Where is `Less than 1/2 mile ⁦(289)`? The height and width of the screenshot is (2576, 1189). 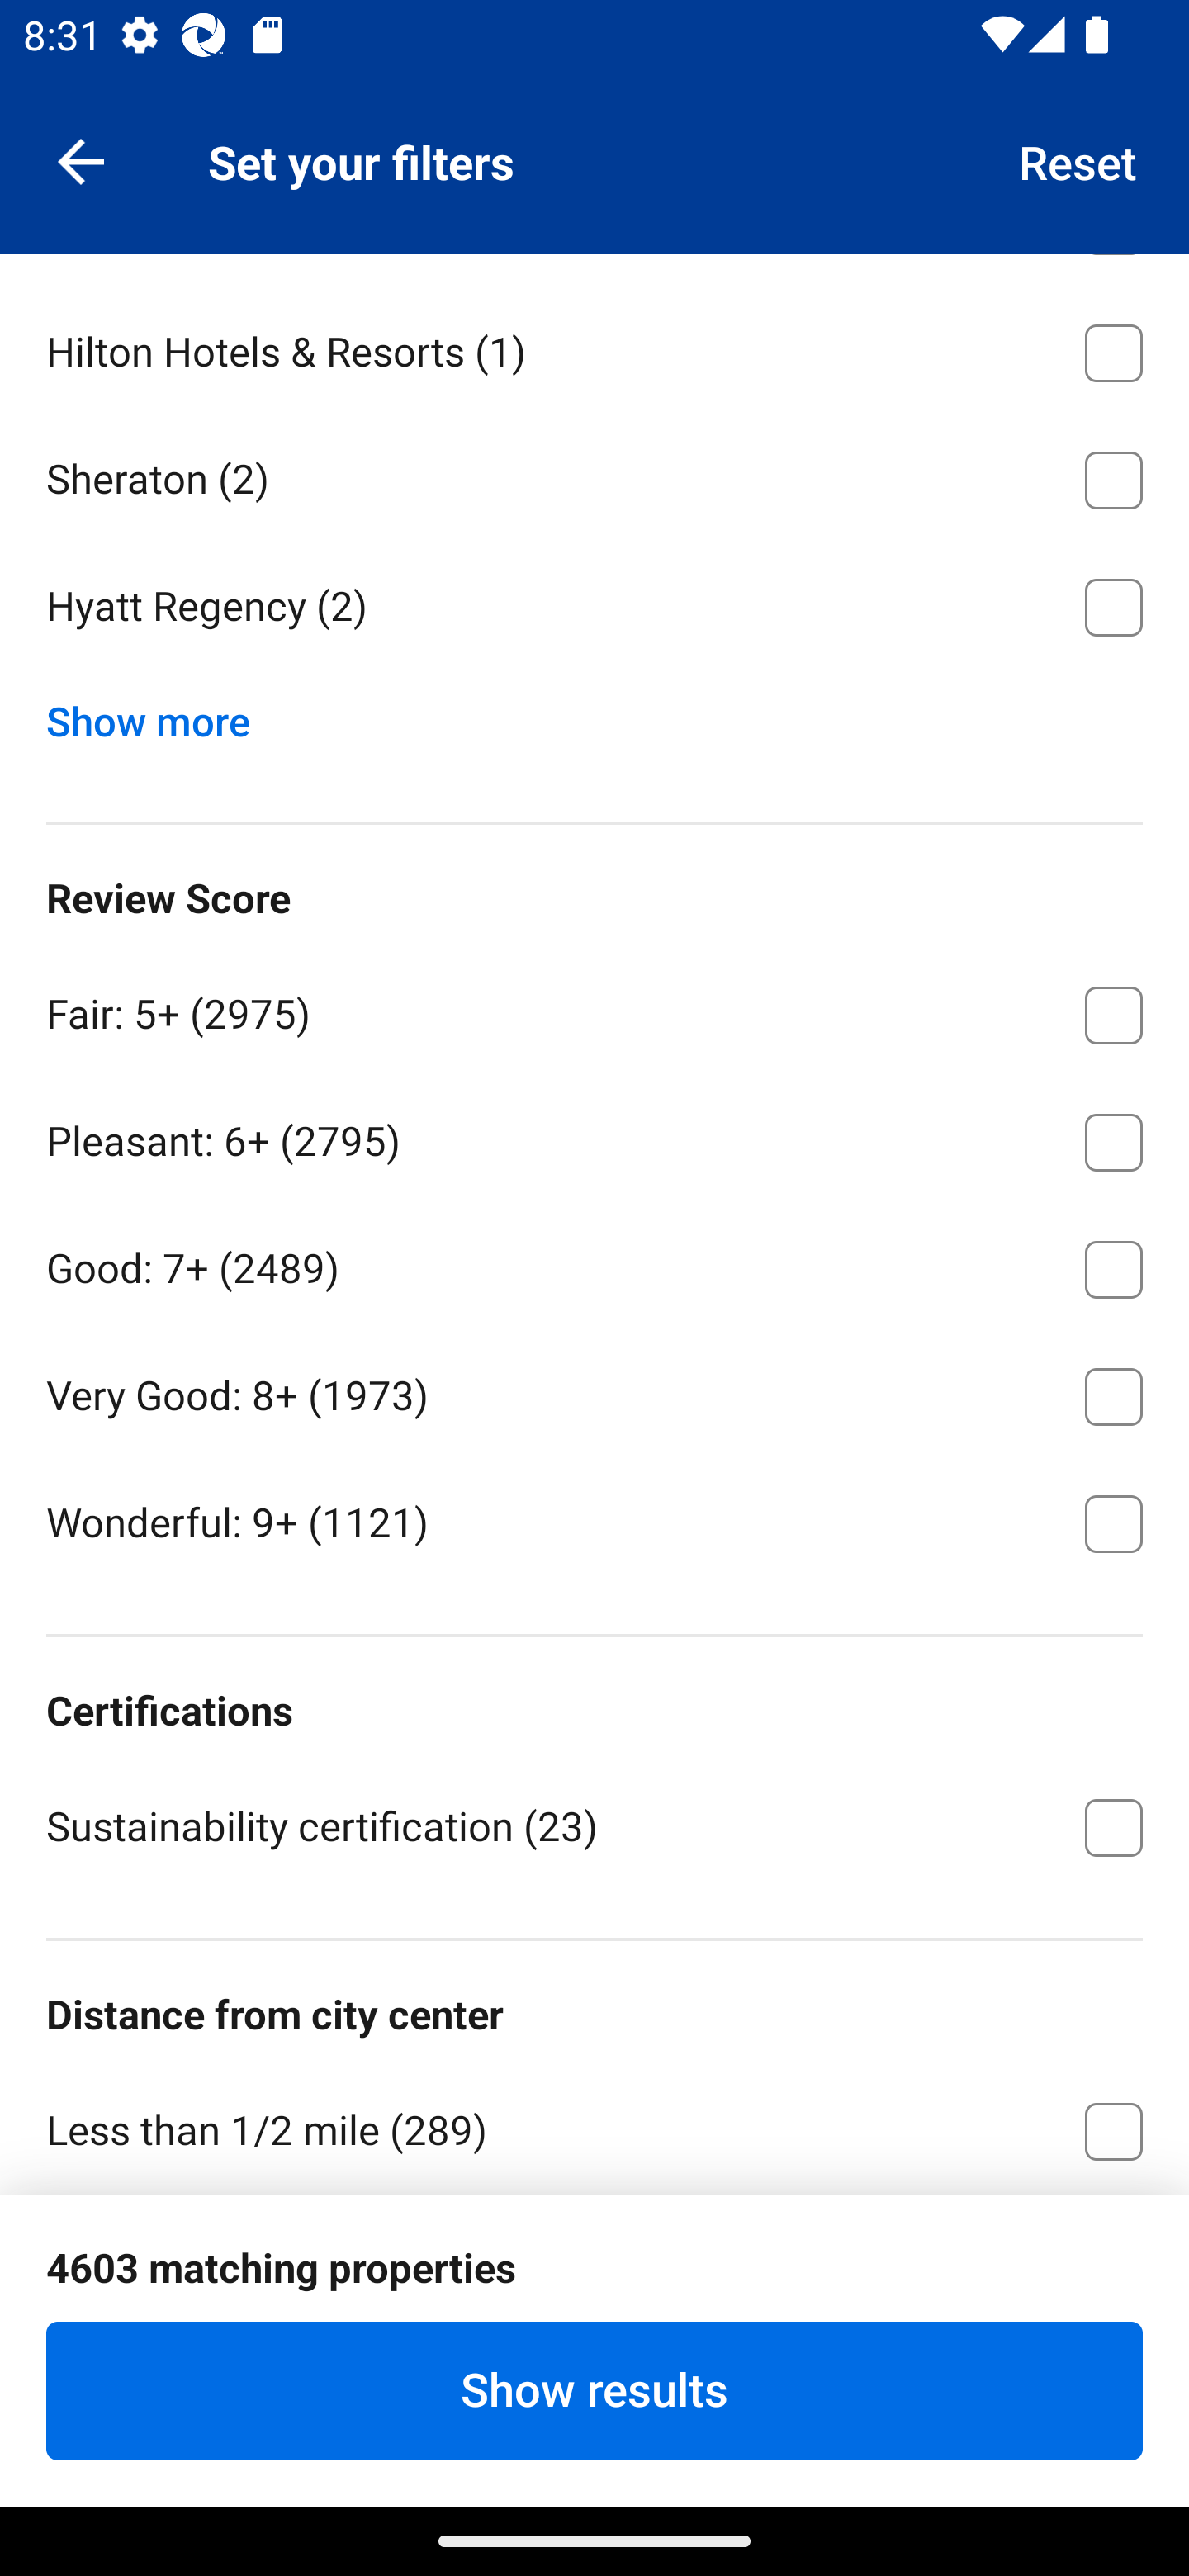 Less than 1/2 mile ⁦(289) is located at coordinates (594, 2127).